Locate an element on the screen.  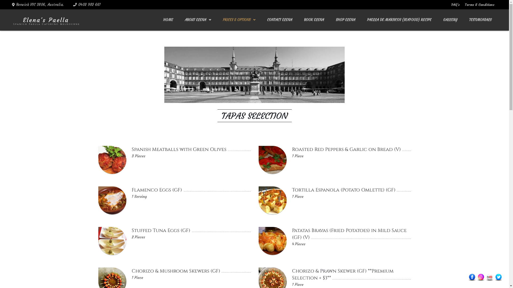
PRICES & OPTIONS is located at coordinates (239, 20).